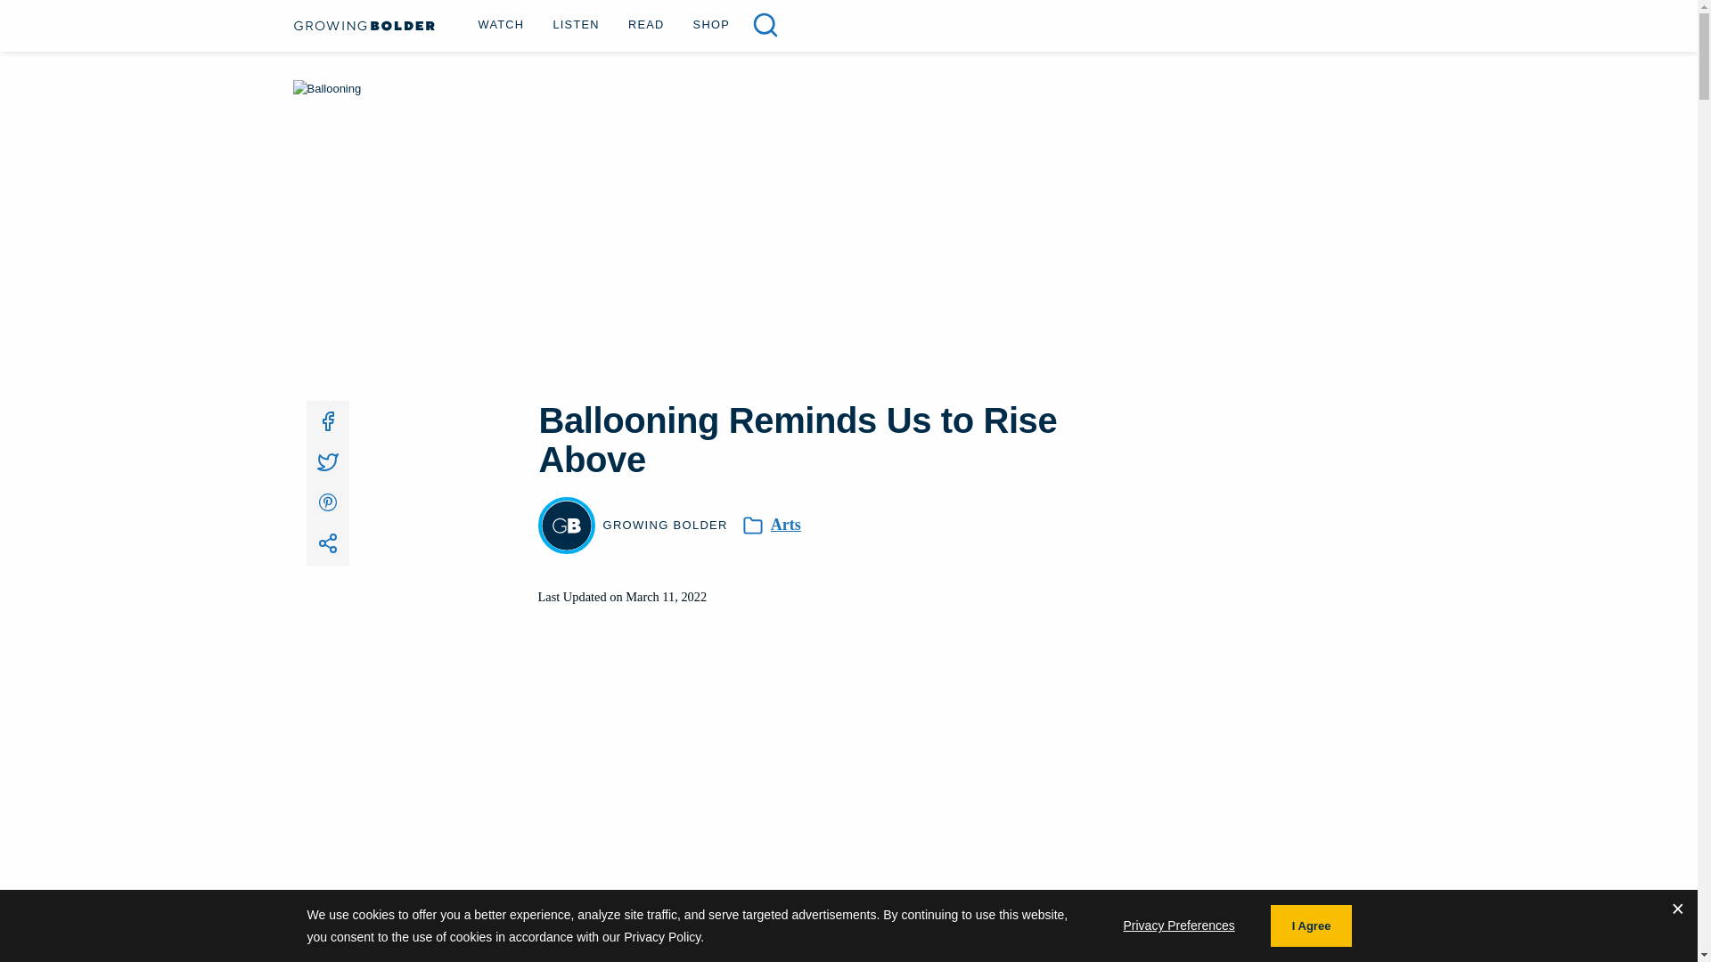  I want to click on Link to: Listen, so click(576, 23).